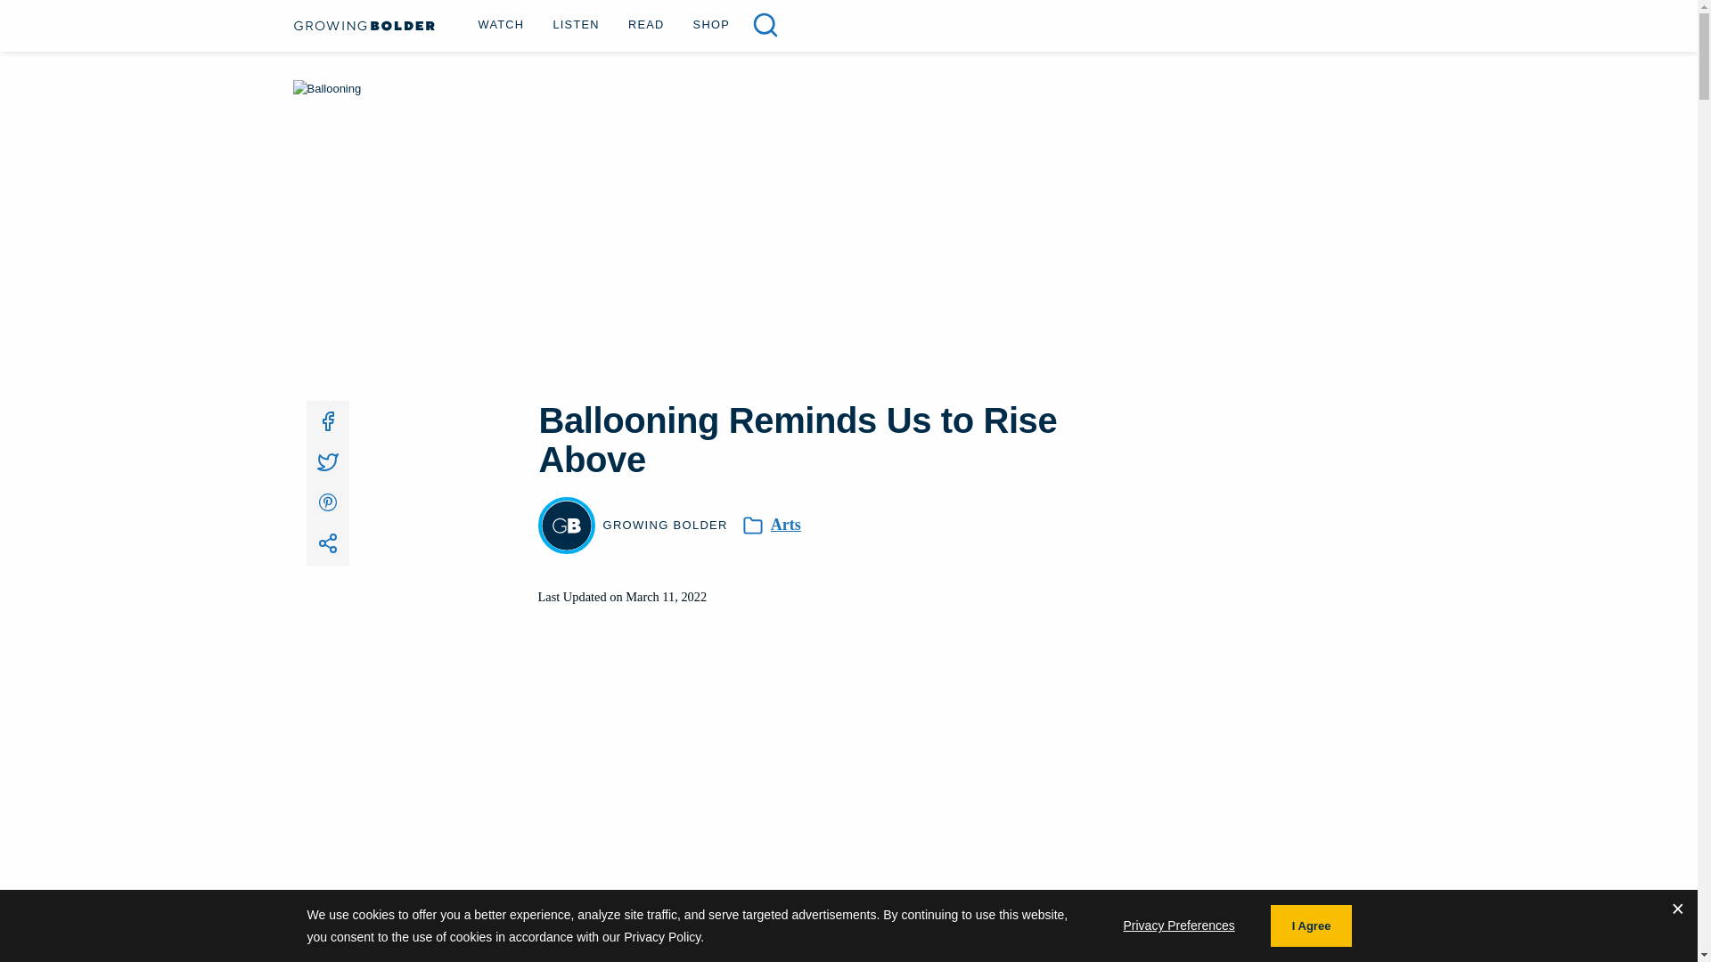  I want to click on Link to: Listen, so click(576, 23).